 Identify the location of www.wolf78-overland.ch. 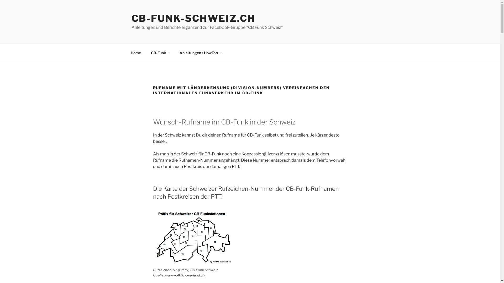
(185, 275).